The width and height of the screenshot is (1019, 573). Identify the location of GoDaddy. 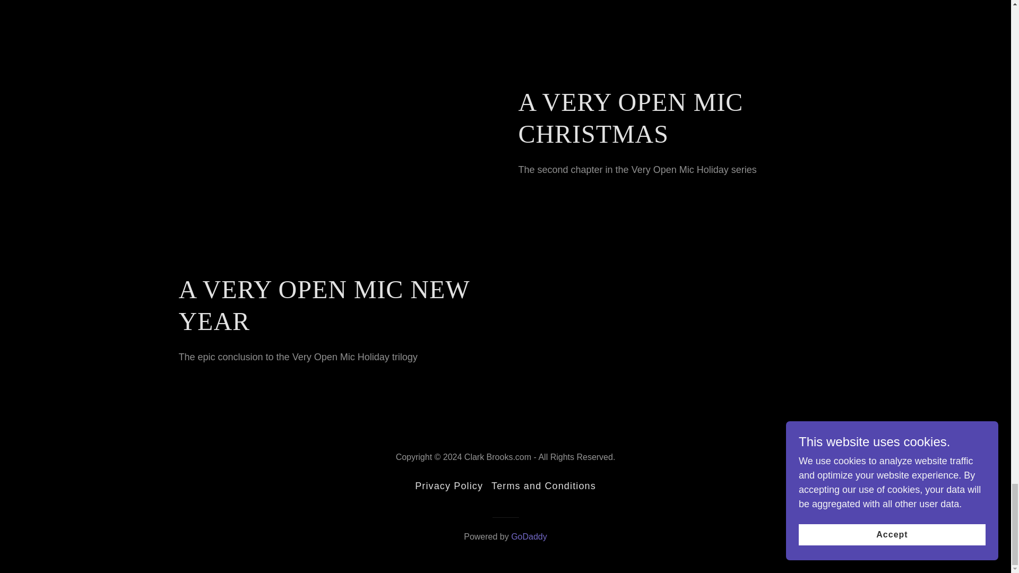
(529, 536).